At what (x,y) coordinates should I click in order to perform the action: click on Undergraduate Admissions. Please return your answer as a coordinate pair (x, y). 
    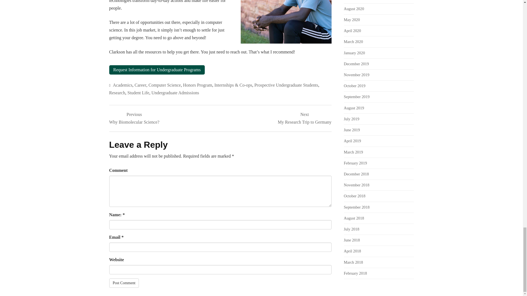
    Looking at the image, I should click on (175, 93).